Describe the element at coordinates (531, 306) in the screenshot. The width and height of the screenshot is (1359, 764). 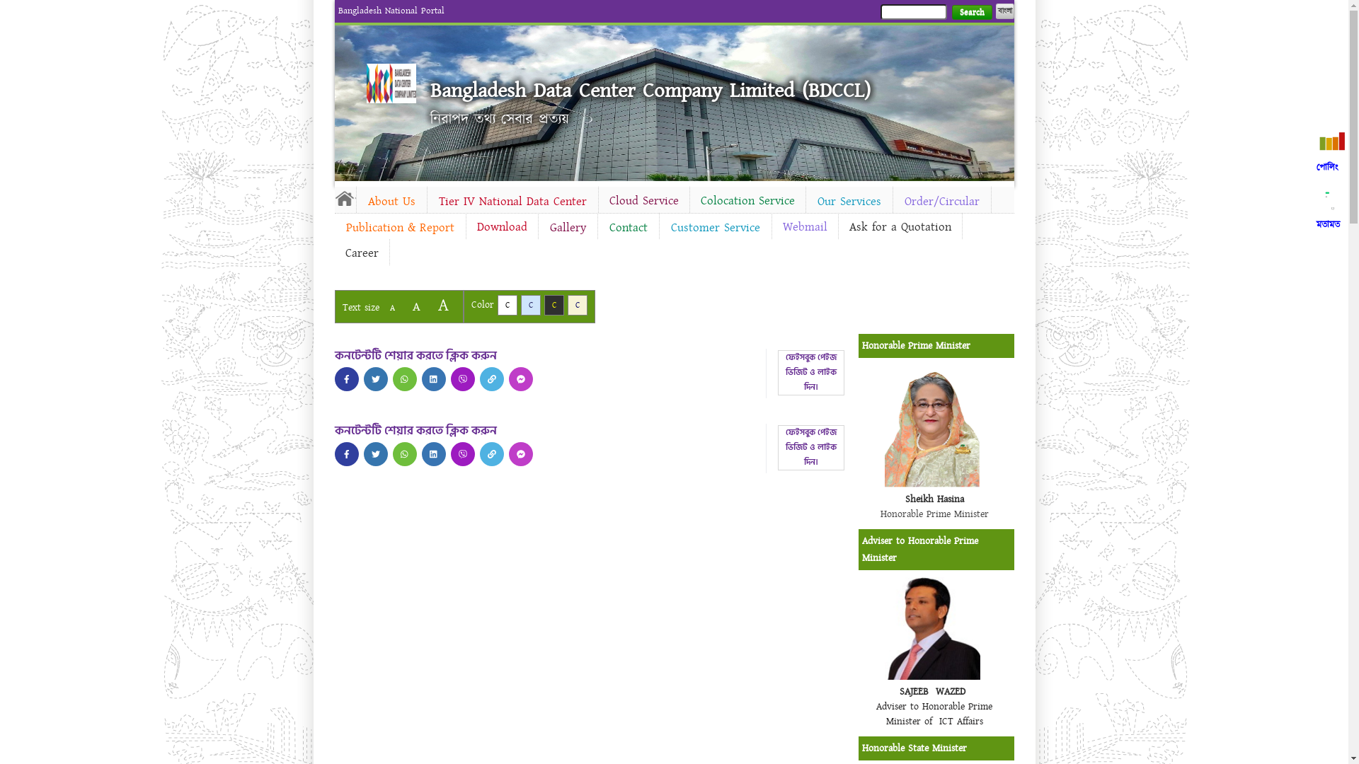
I see `C` at that location.